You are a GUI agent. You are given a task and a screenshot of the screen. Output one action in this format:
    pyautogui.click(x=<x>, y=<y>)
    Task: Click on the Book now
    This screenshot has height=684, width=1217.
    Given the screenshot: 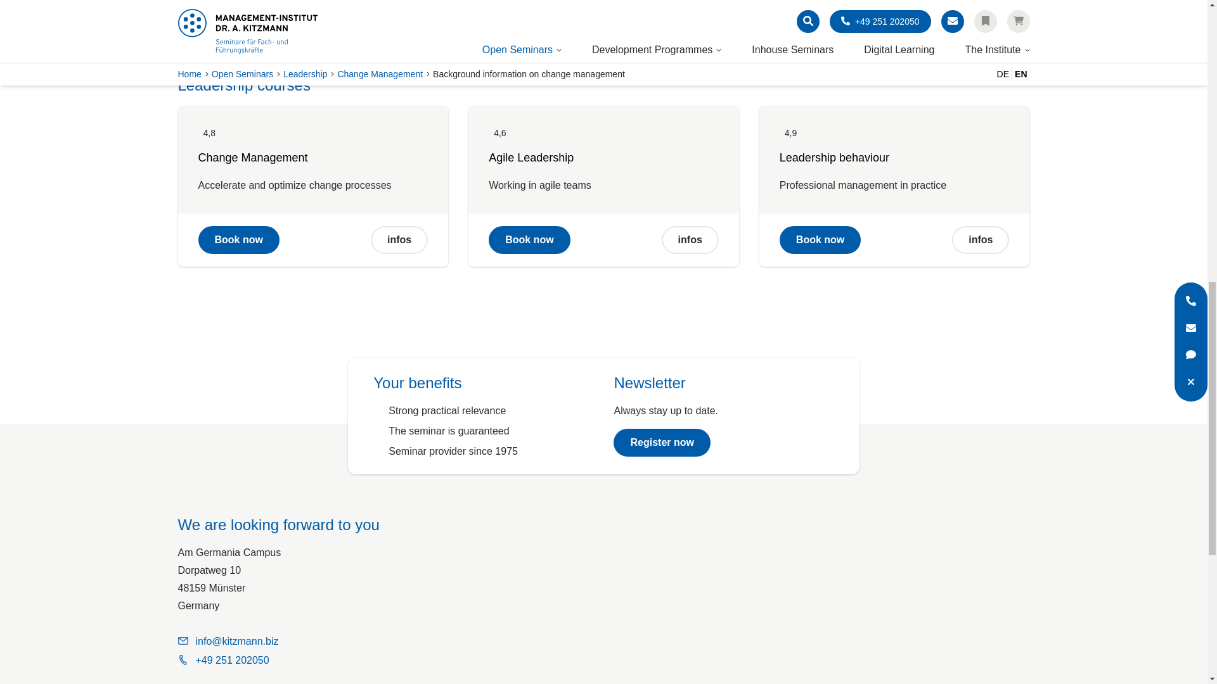 What is the action you would take?
    pyautogui.click(x=529, y=239)
    